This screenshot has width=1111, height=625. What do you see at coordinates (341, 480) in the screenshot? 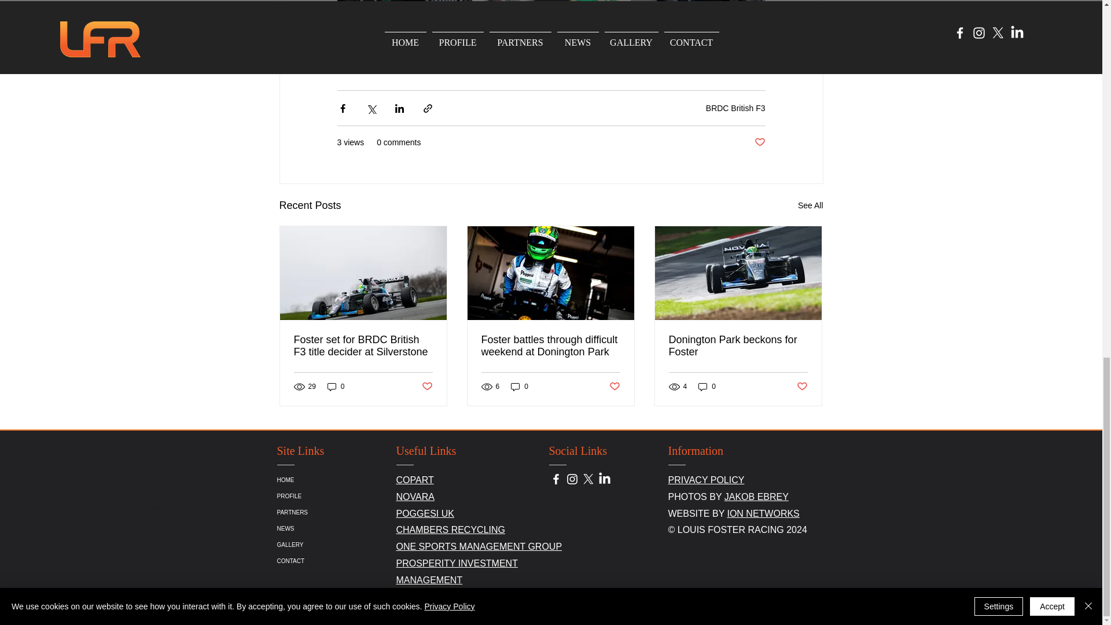
I see `HOME` at bounding box center [341, 480].